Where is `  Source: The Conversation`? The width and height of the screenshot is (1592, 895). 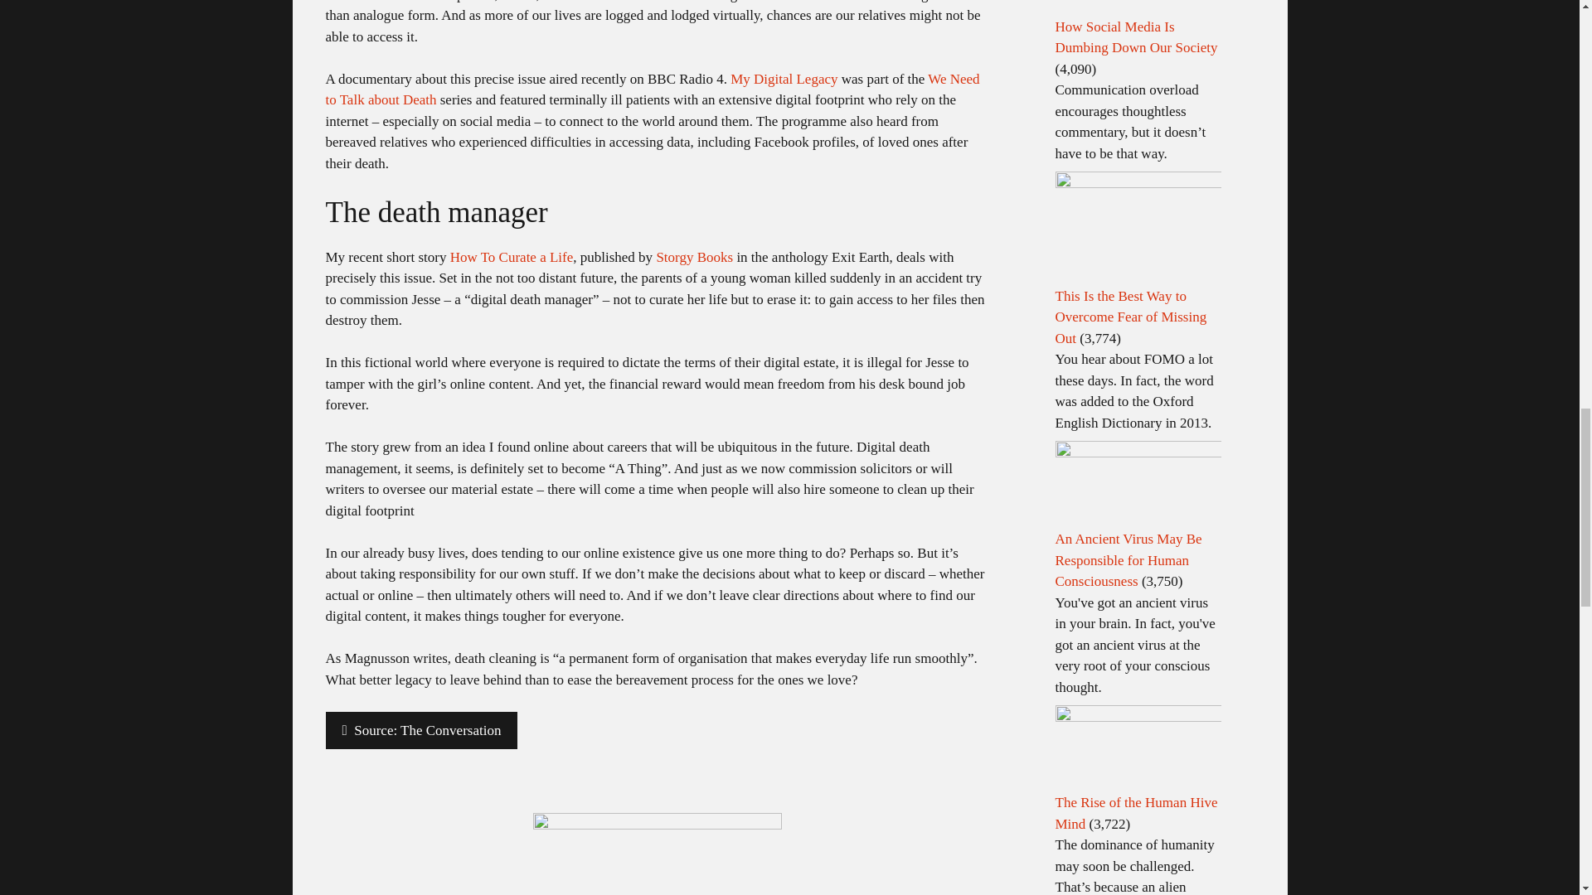
  Source: The Conversation is located at coordinates (421, 731).